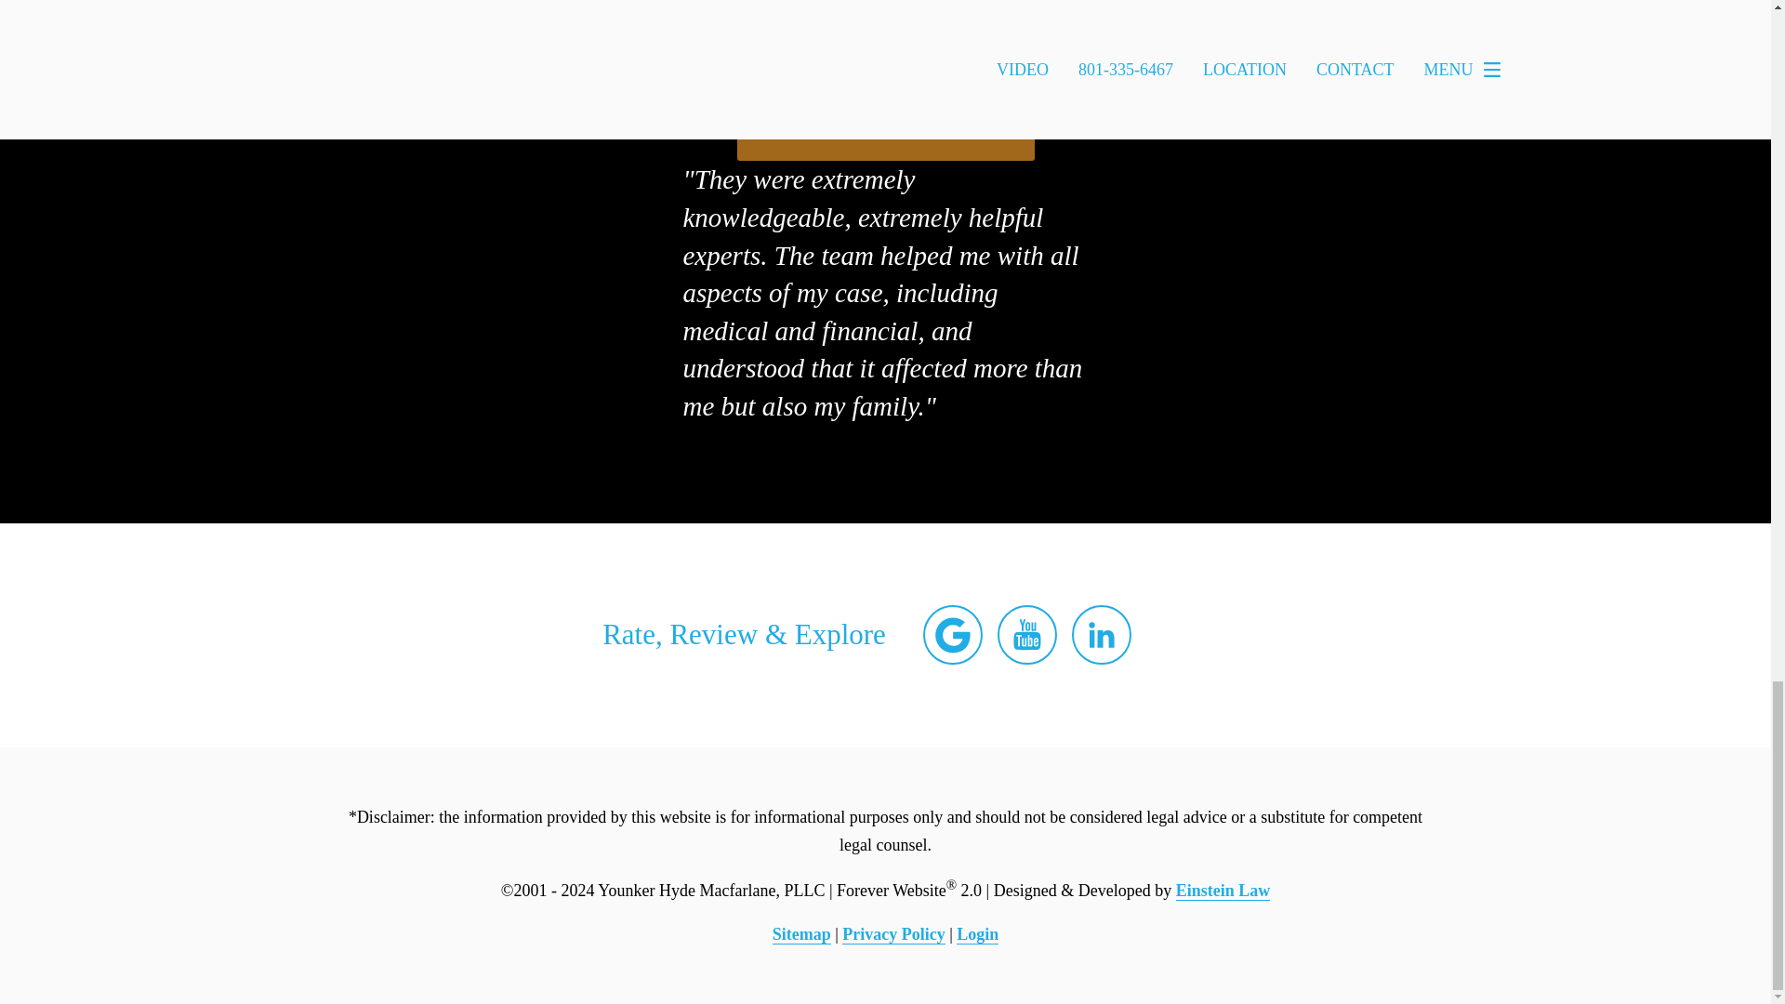 This screenshot has width=1785, height=1004. Describe the element at coordinates (952, 634) in the screenshot. I see `Google` at that location.